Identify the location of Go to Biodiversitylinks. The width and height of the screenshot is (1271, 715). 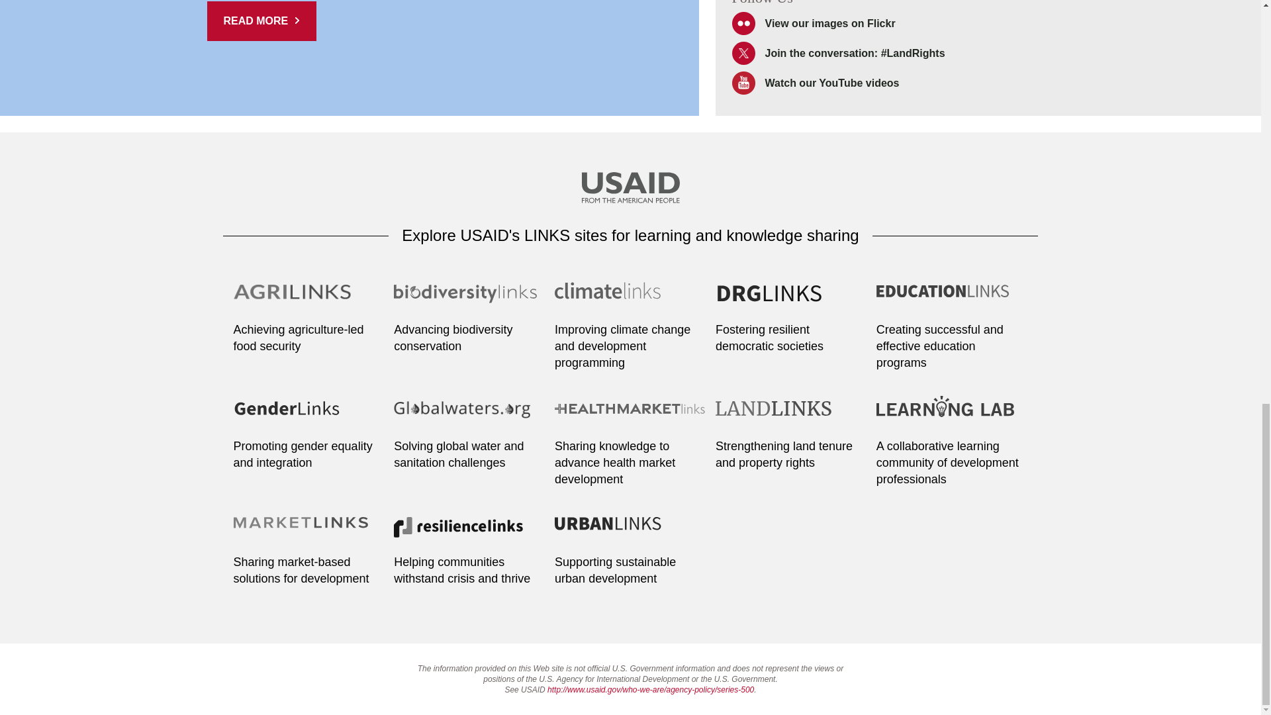
(469, 299).